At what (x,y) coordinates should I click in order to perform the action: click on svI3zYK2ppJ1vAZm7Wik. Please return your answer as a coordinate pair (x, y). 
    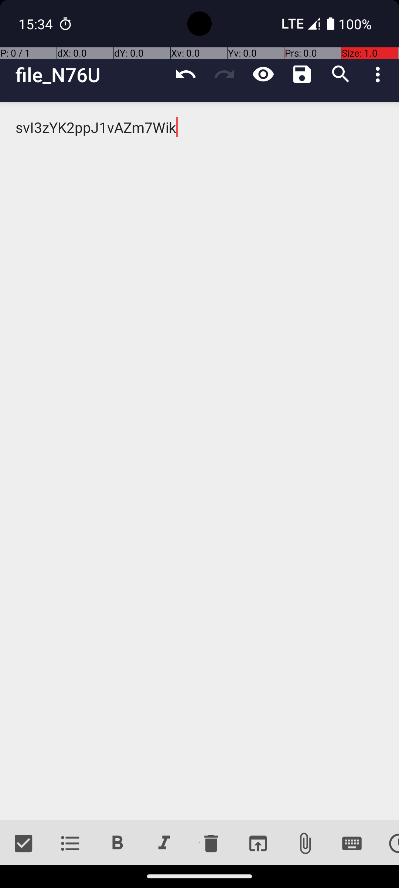
    Looking at the image, I should click on (199, 461).